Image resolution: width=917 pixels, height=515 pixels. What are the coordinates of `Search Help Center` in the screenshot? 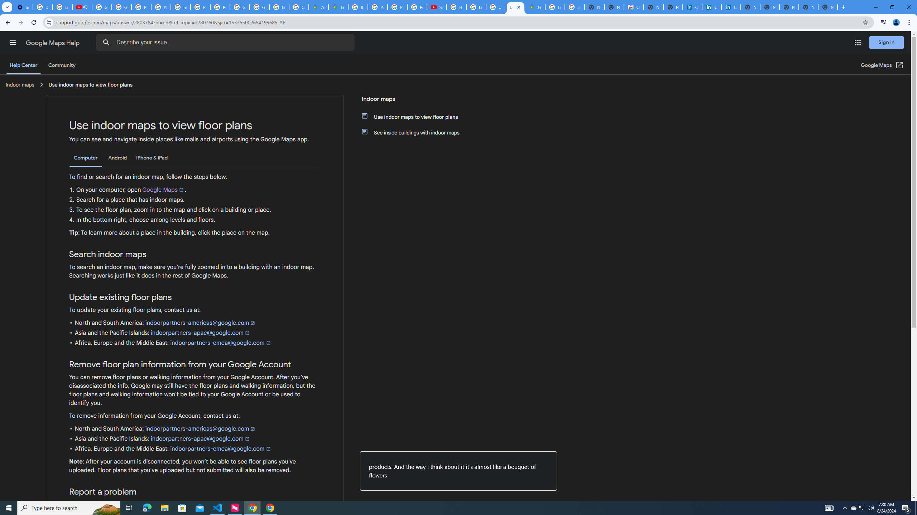 It's located at (106, 43).